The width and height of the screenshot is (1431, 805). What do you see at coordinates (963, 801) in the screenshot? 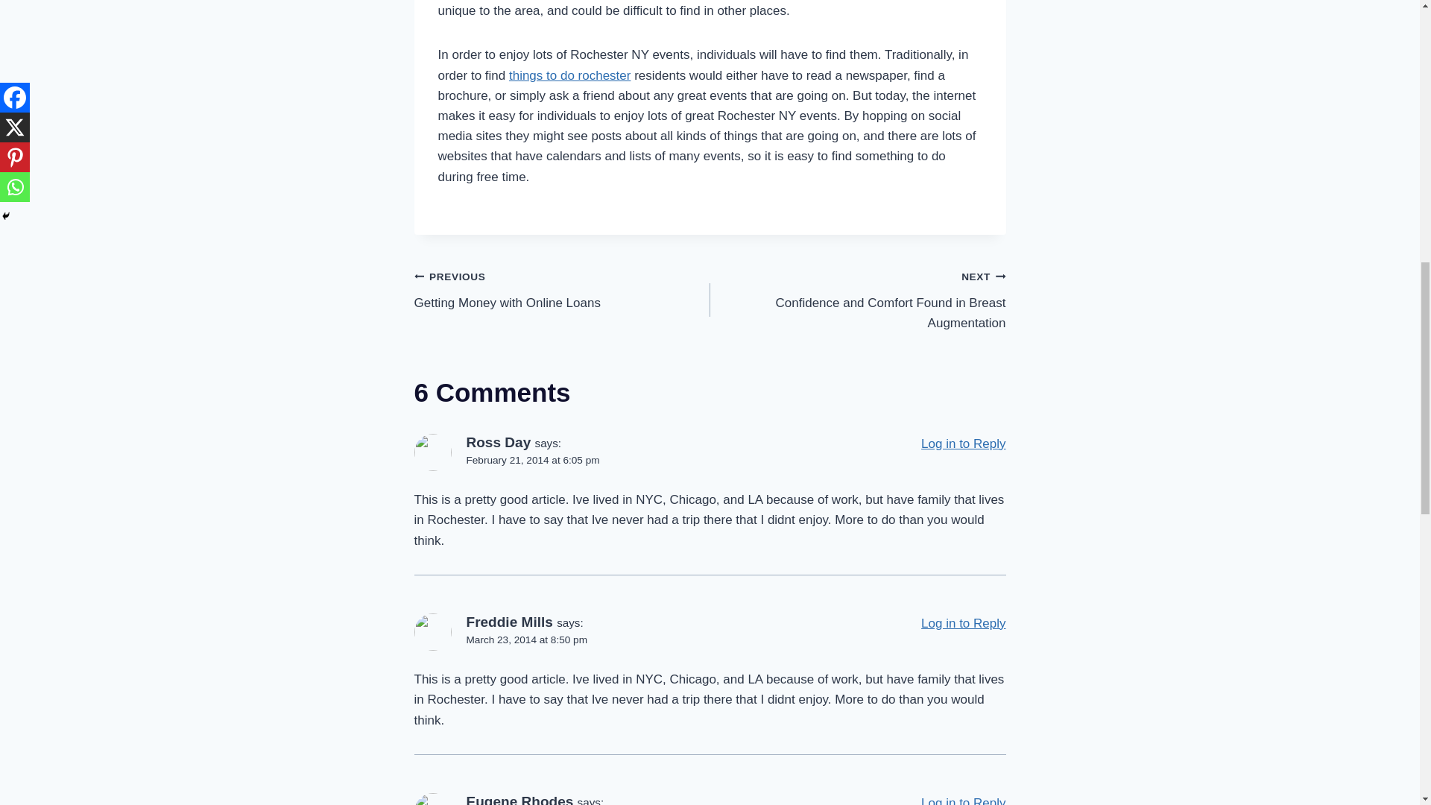
I see `Log in to Reply` at bounding box center [963, 801].